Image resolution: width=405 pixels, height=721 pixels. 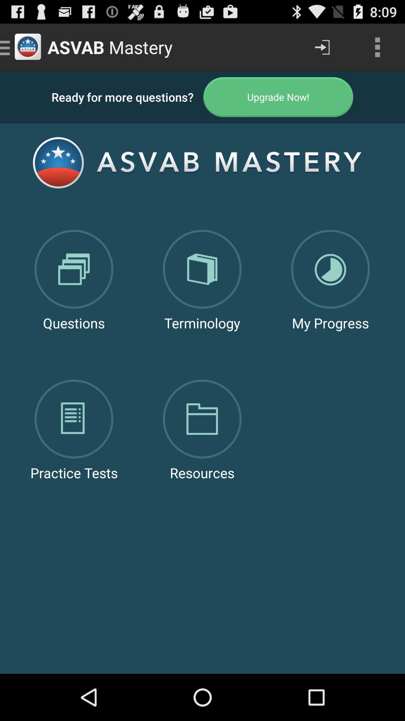 I want to click on turn off the app next to the ready for more, so click(x=278, y=97).